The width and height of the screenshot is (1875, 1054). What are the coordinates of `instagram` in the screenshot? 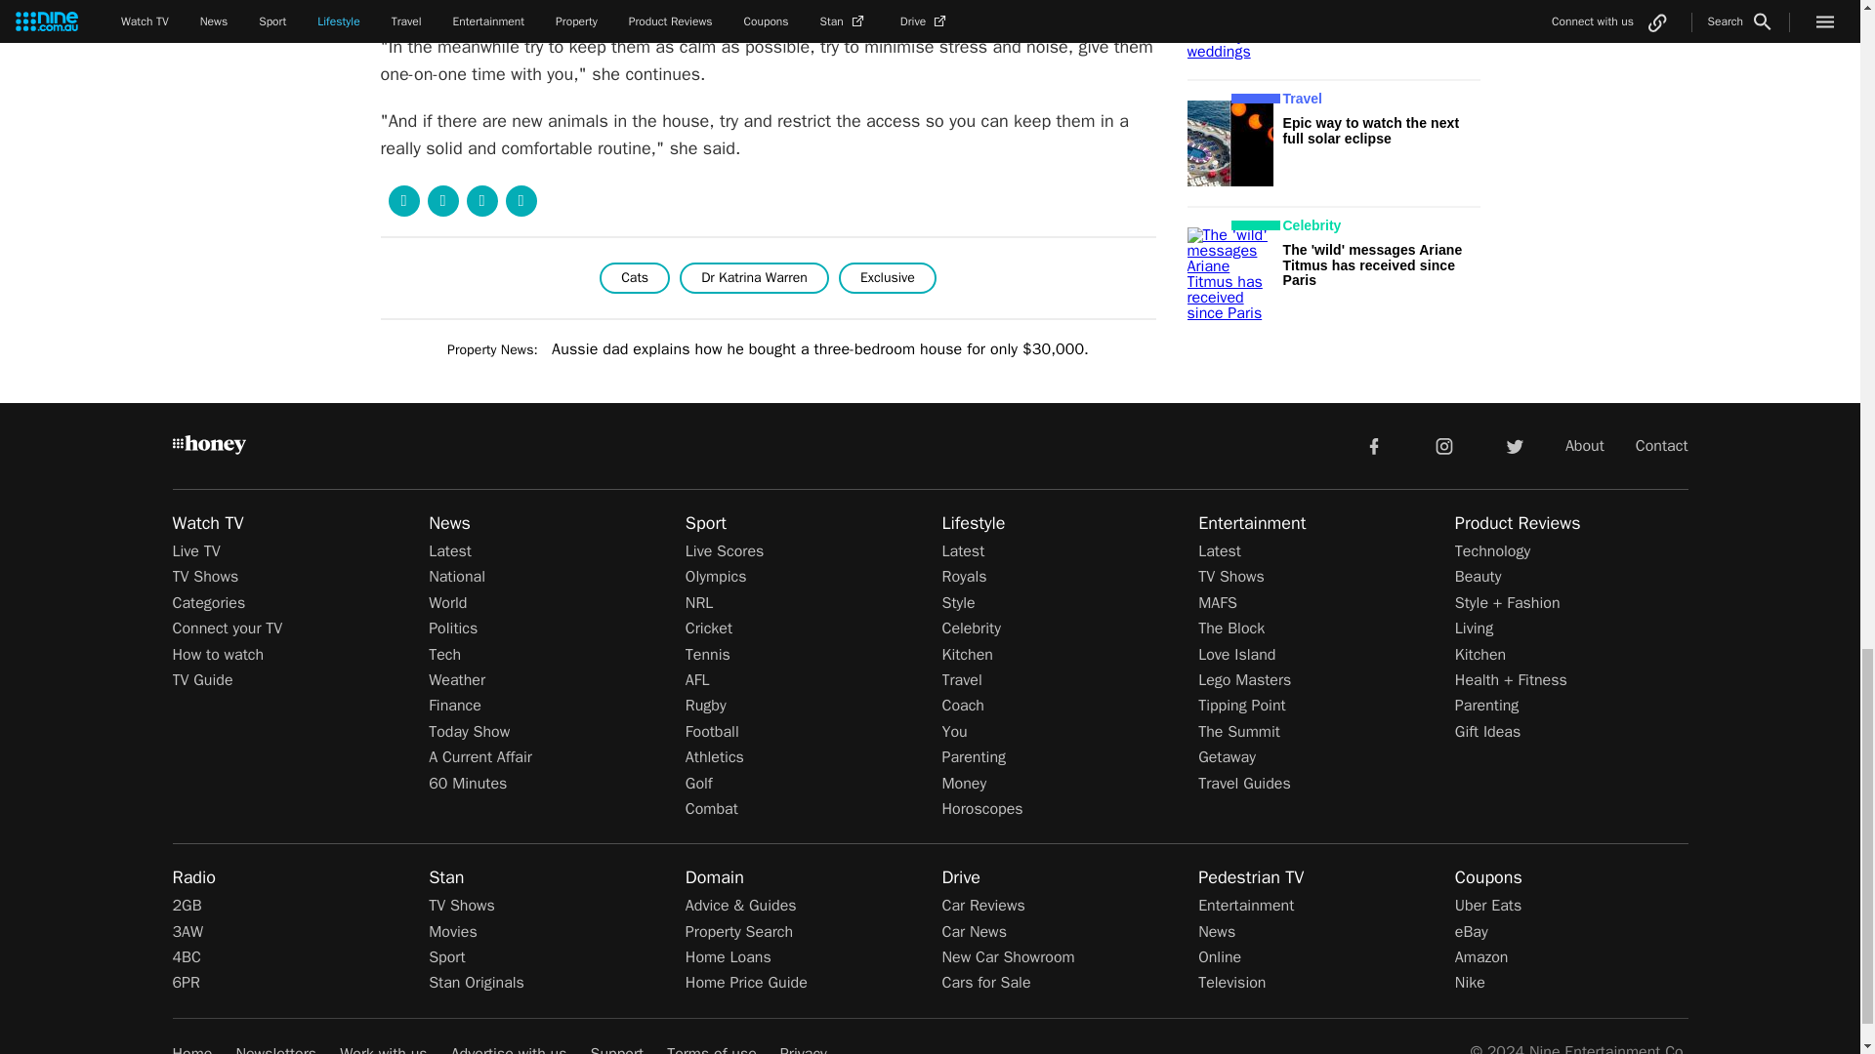 It's located at (1444, 445).